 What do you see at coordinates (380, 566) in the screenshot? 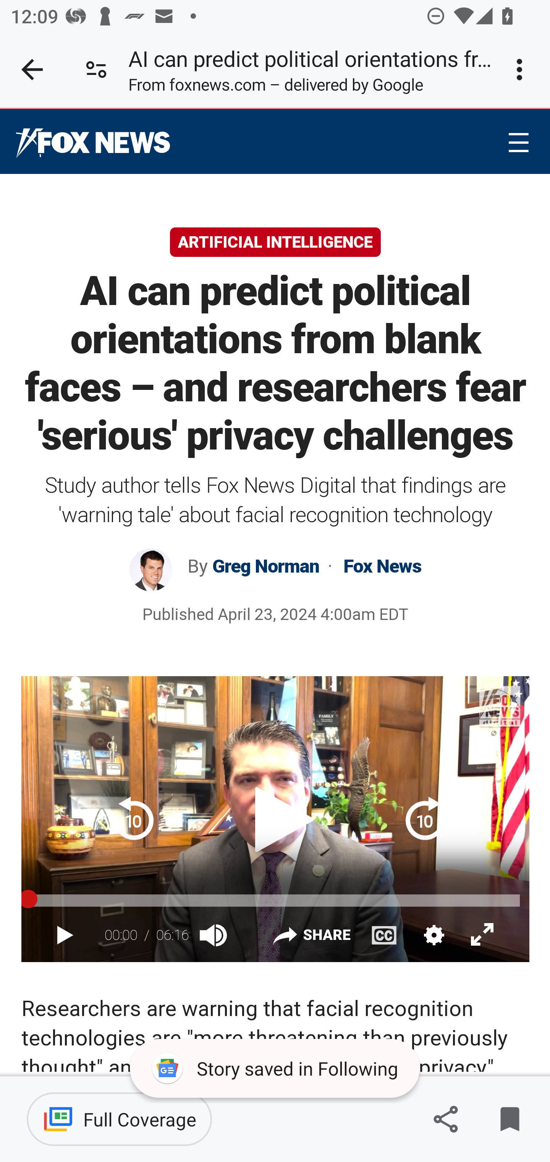
I see ` Fox News` at bounding box center [380, 566].